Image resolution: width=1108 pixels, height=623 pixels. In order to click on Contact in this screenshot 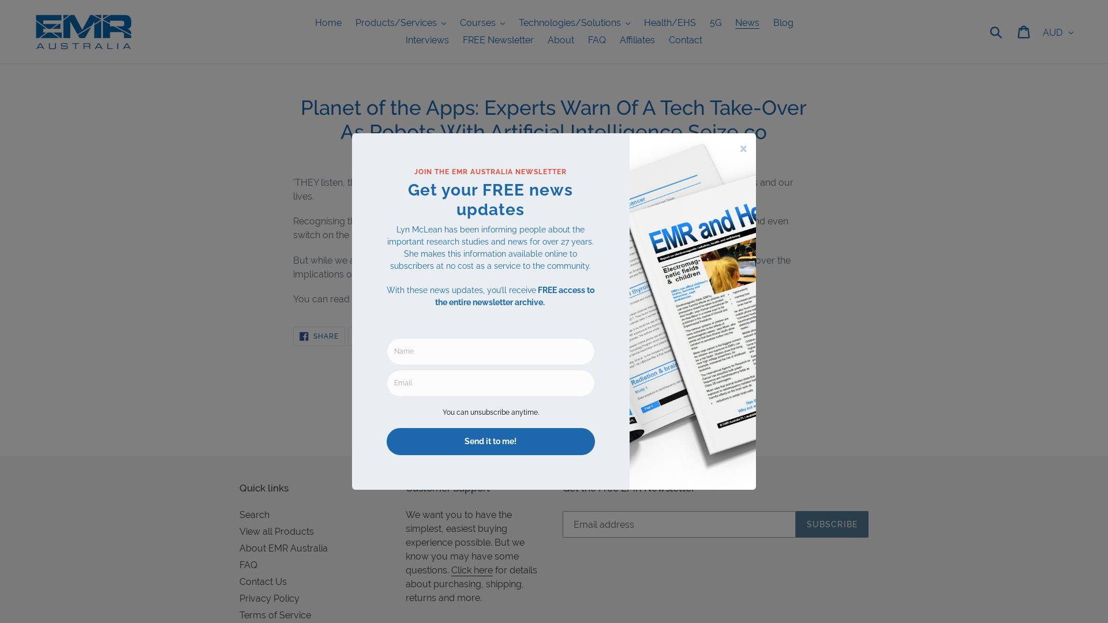, I will do `click(686, 40)`.